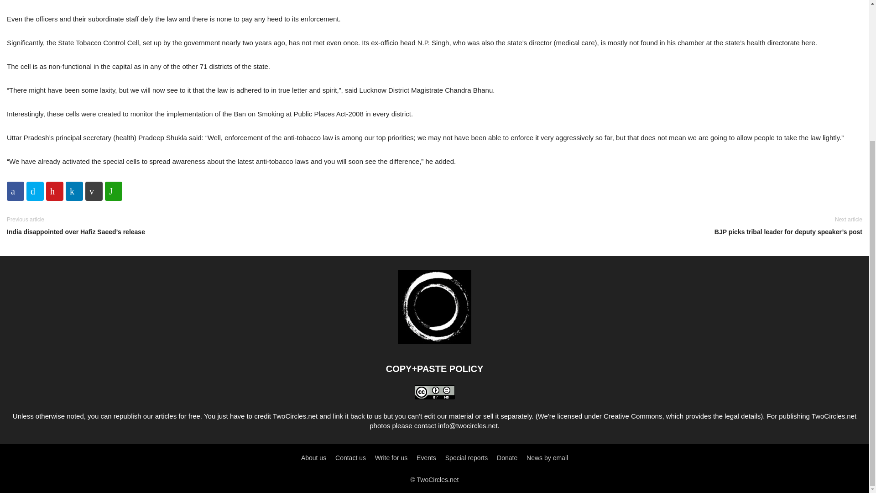  What do you see at coordinates (426, 457) in the screenshot?
I see `Events` at bounding box center [426, 457].